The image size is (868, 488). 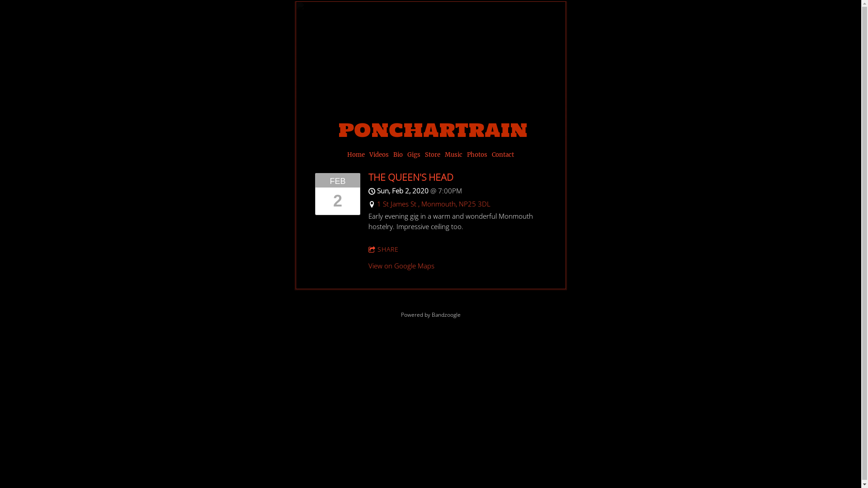 What do you see at coordinates (356, 155) in the screenshot?
I see `Home` at bounding box center [356, 155].